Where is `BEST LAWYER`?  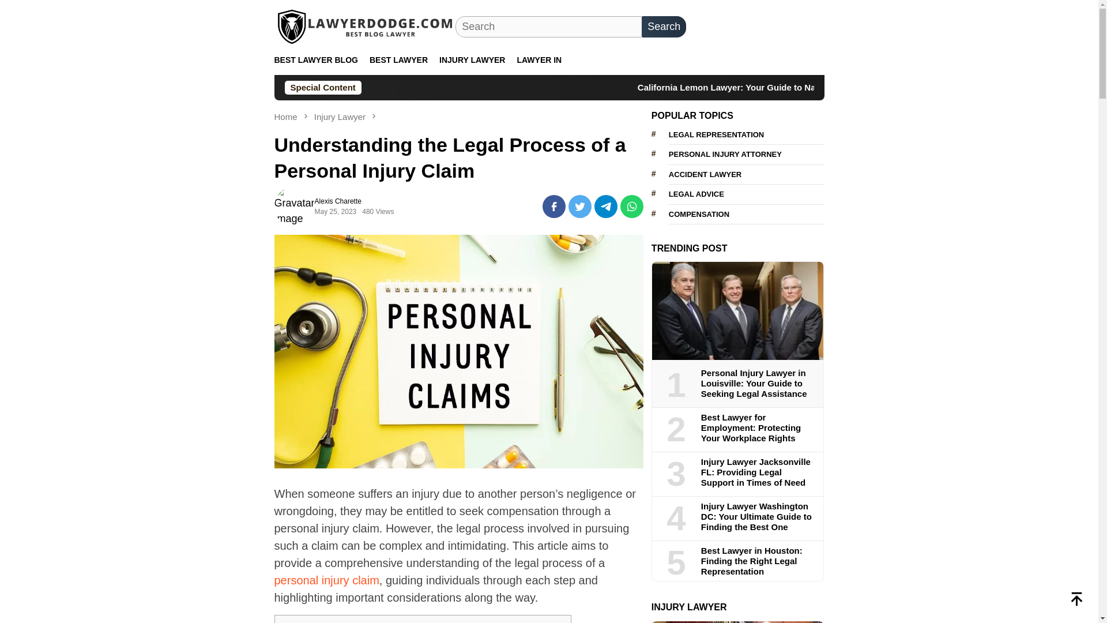 BEST LAWYER is located at coordinates (399, 60).